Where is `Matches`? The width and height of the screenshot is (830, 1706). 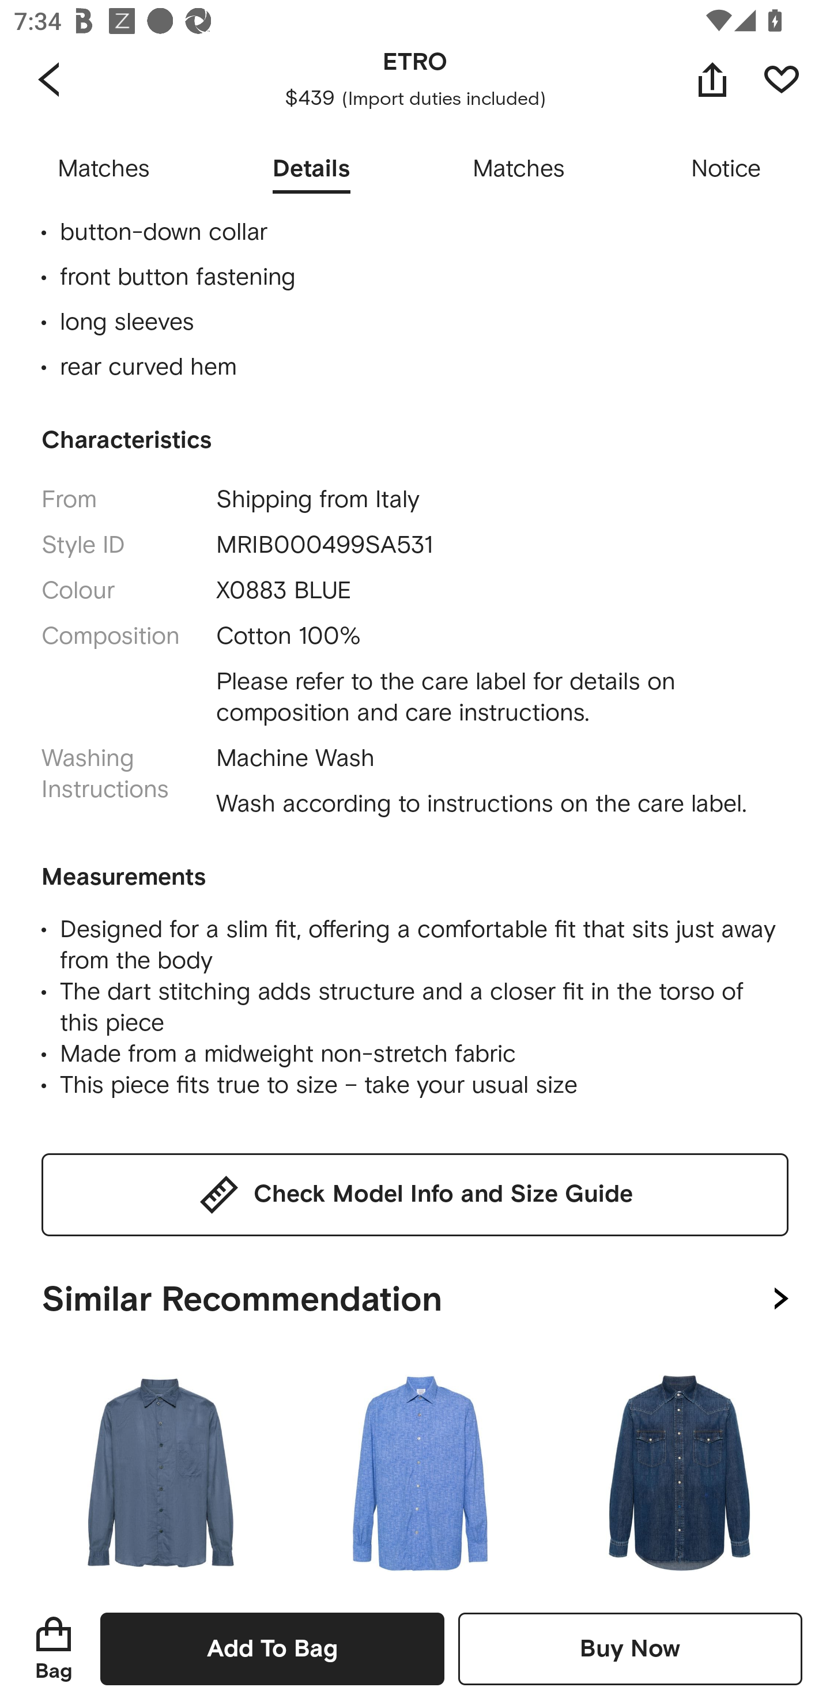
Matches is located at coordinates (519, 169).